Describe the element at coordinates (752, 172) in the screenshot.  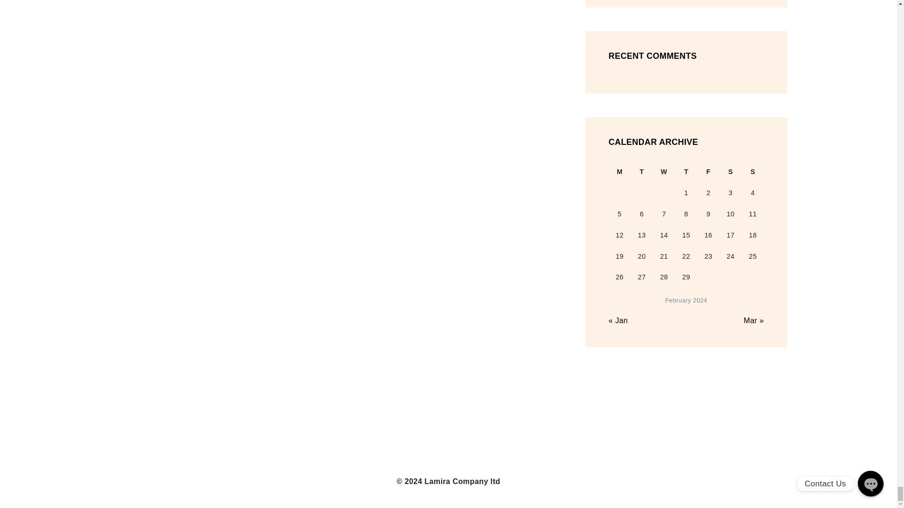
I see `Sunday` at that location.